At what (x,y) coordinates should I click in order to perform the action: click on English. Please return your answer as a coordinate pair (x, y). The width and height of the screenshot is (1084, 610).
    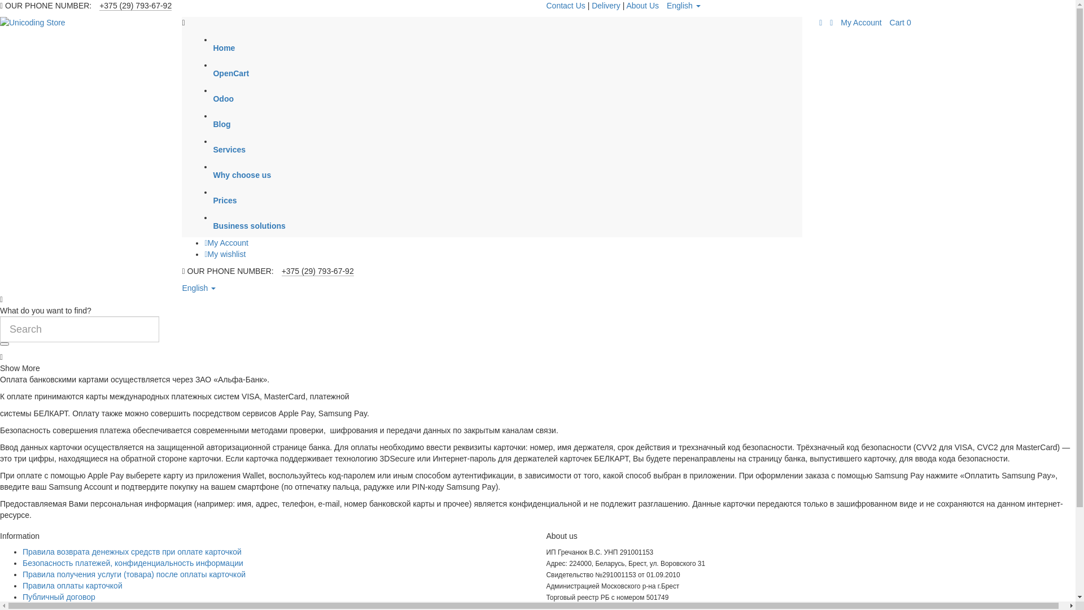
    Looking at the image, I should click on (684, 6).